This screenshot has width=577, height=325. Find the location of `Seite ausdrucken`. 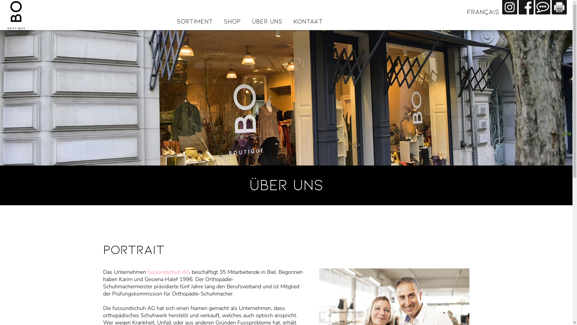

Seite ausdrucken is located at coordinates (559, 7).